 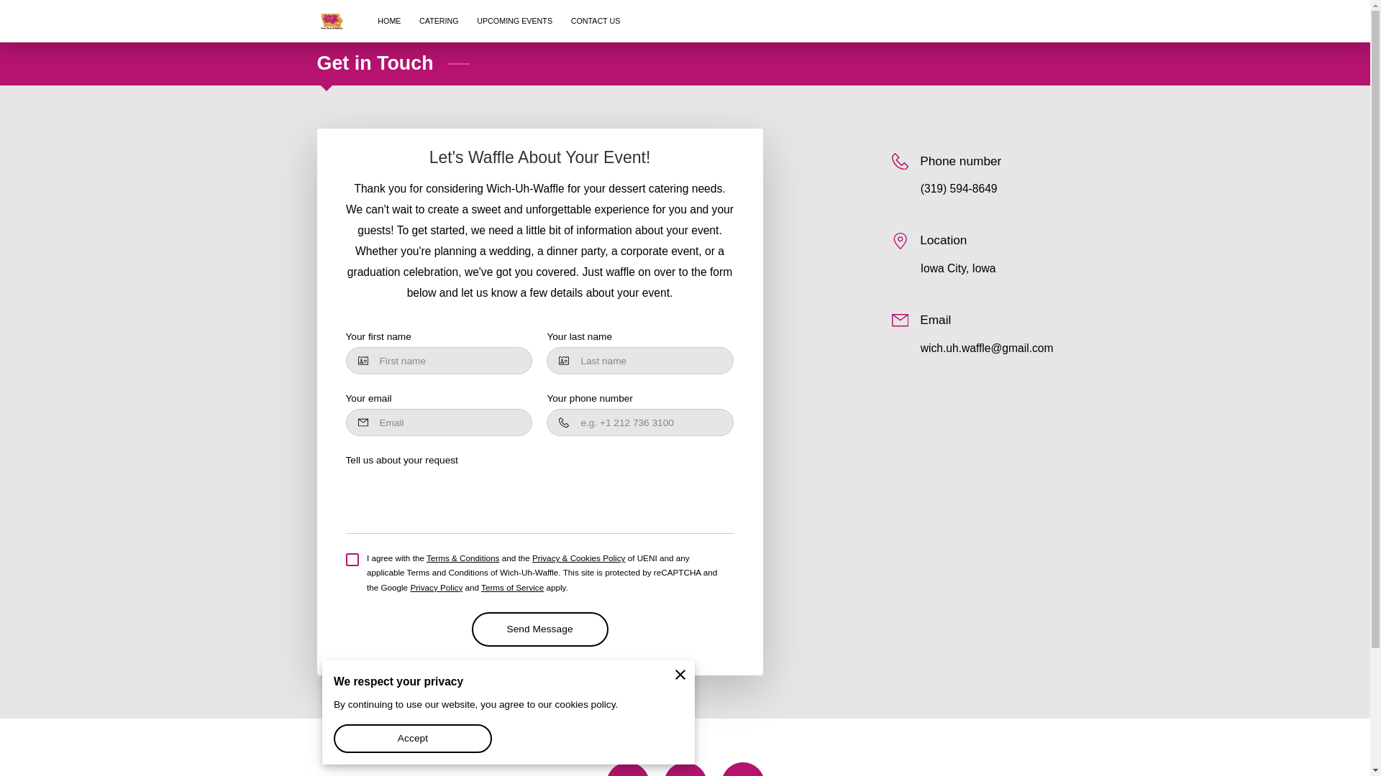 What do you see at coordinates (514, 21) in the screenshot?
I see `UPCOMING EVENTS` at bounding box center [514, 21].